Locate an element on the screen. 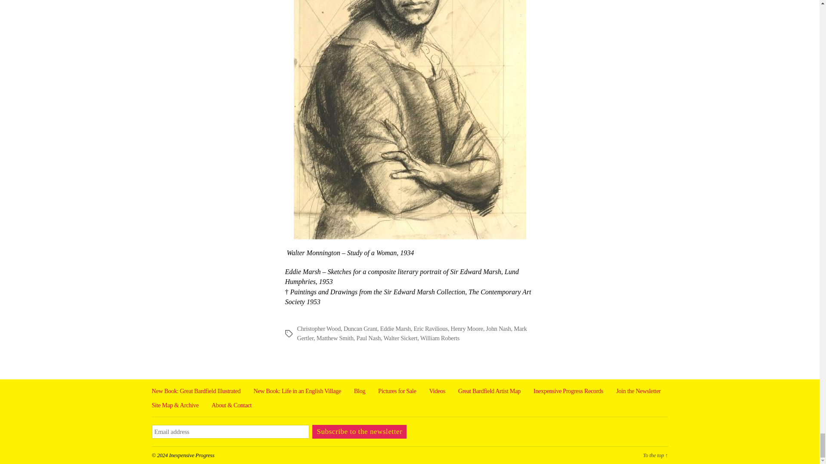  Paul Nash is located at coordinates (368, 338).